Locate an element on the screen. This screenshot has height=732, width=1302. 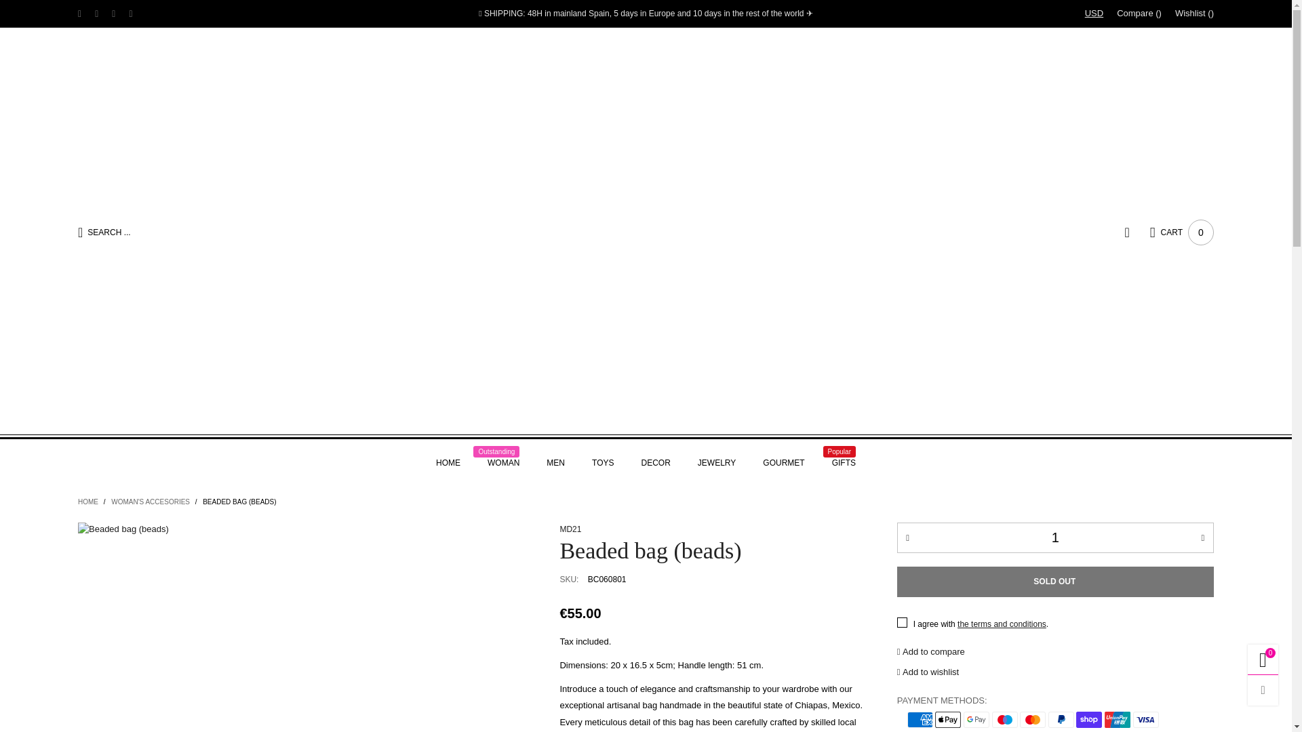
Twitter is located at coordinates (80, 14).